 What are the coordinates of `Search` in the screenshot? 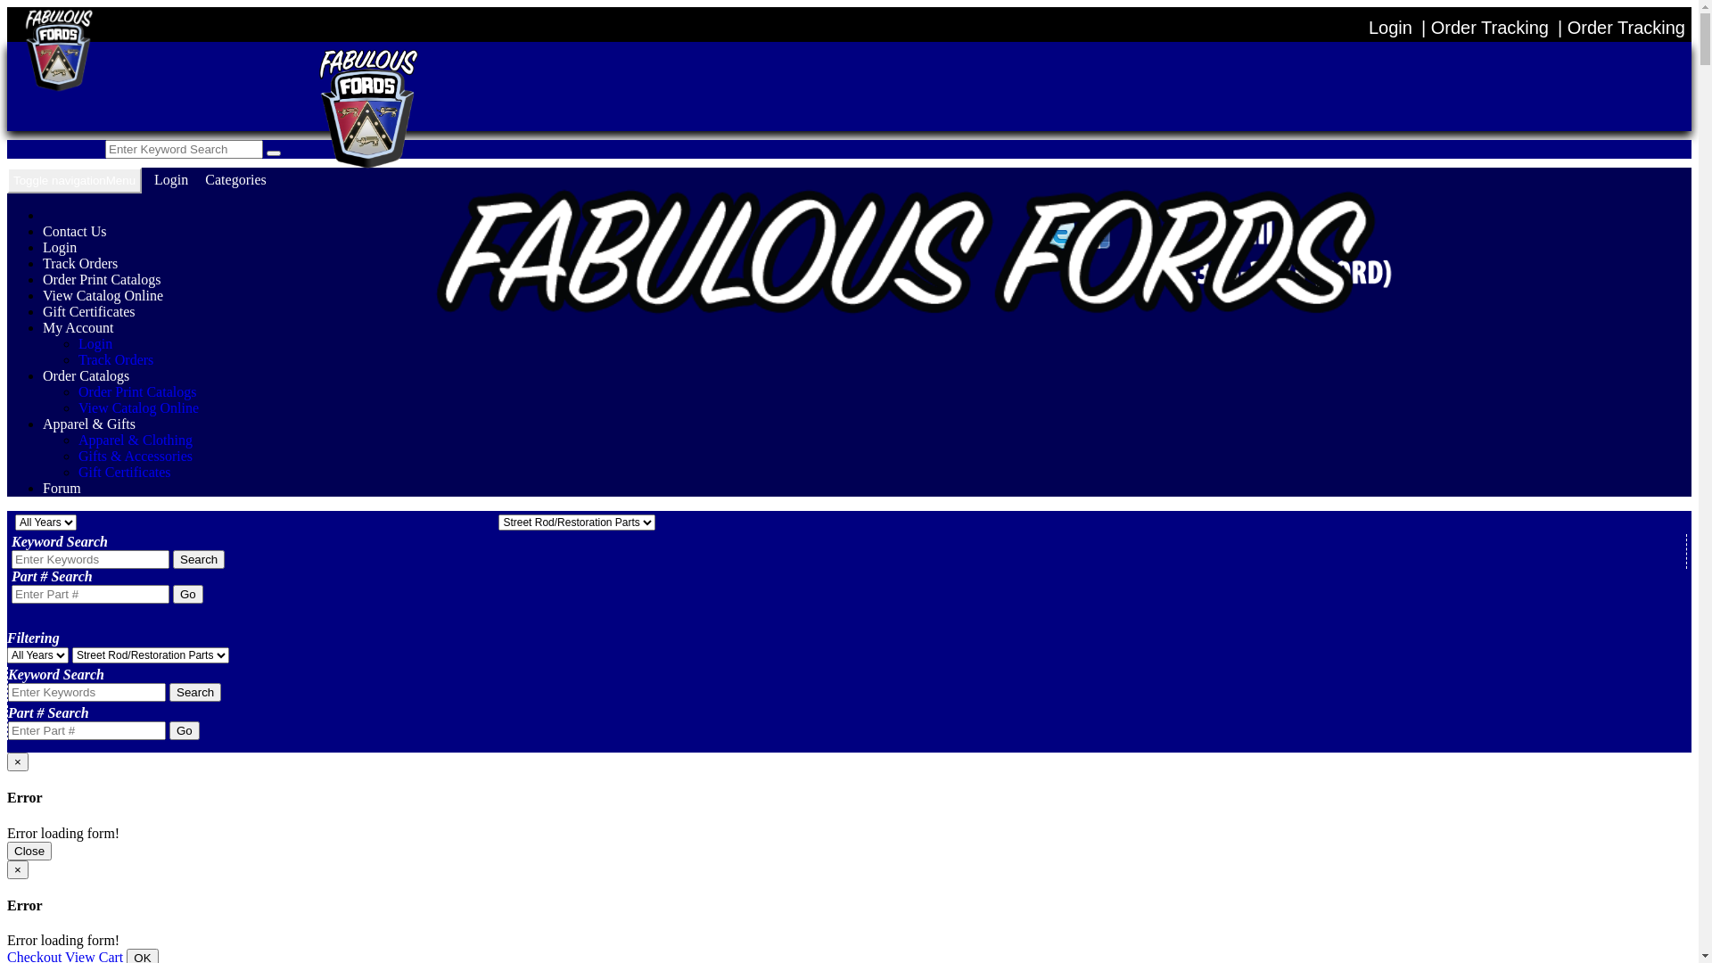 It's located at (199, 560).